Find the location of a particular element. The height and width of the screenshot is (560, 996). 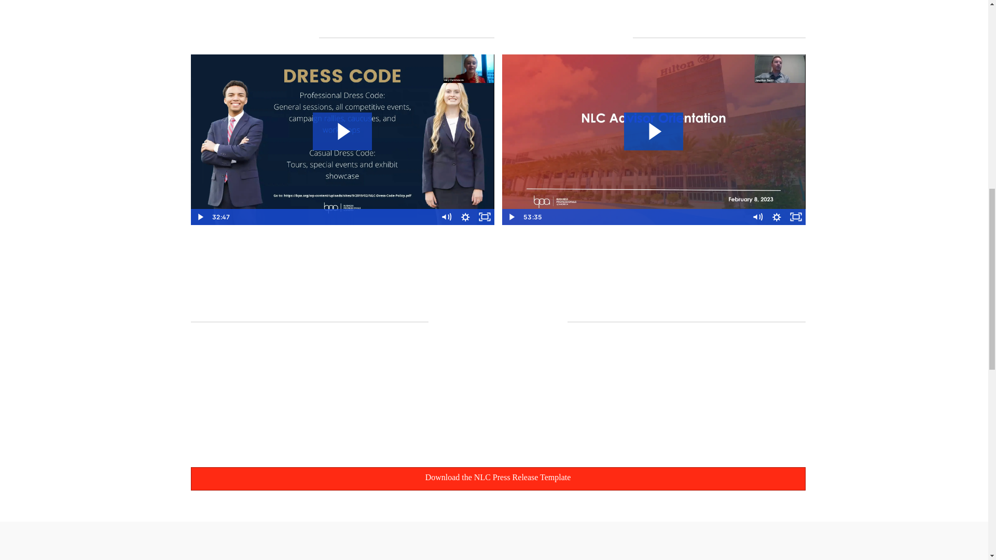

Show settings menu is located at coordinates (465, 217).